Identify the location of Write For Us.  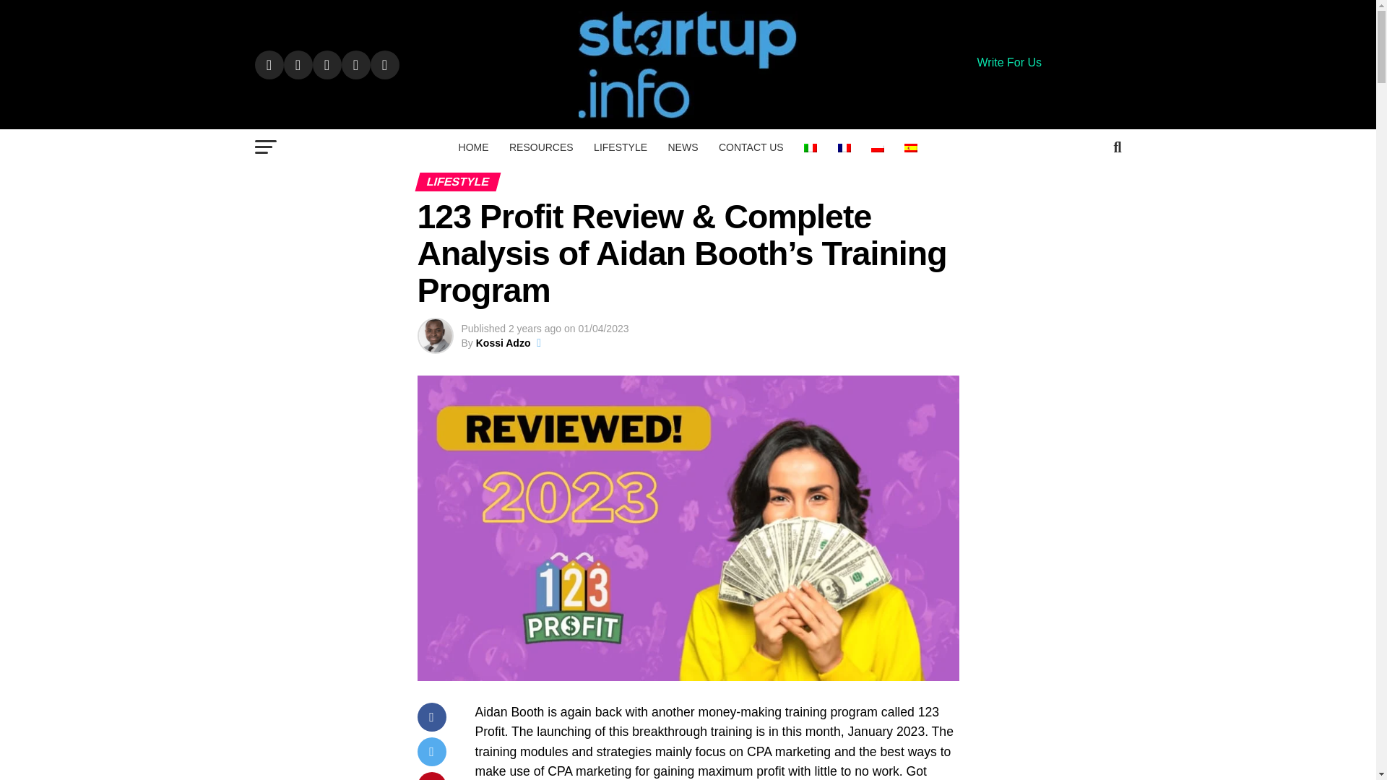
(1008, 62).